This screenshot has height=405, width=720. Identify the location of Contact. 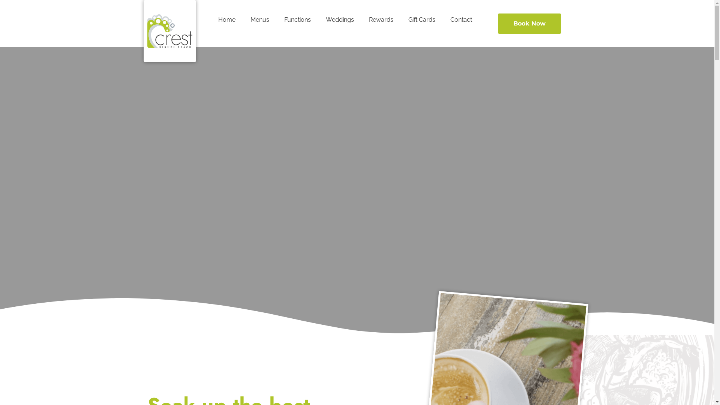
(461, 20).